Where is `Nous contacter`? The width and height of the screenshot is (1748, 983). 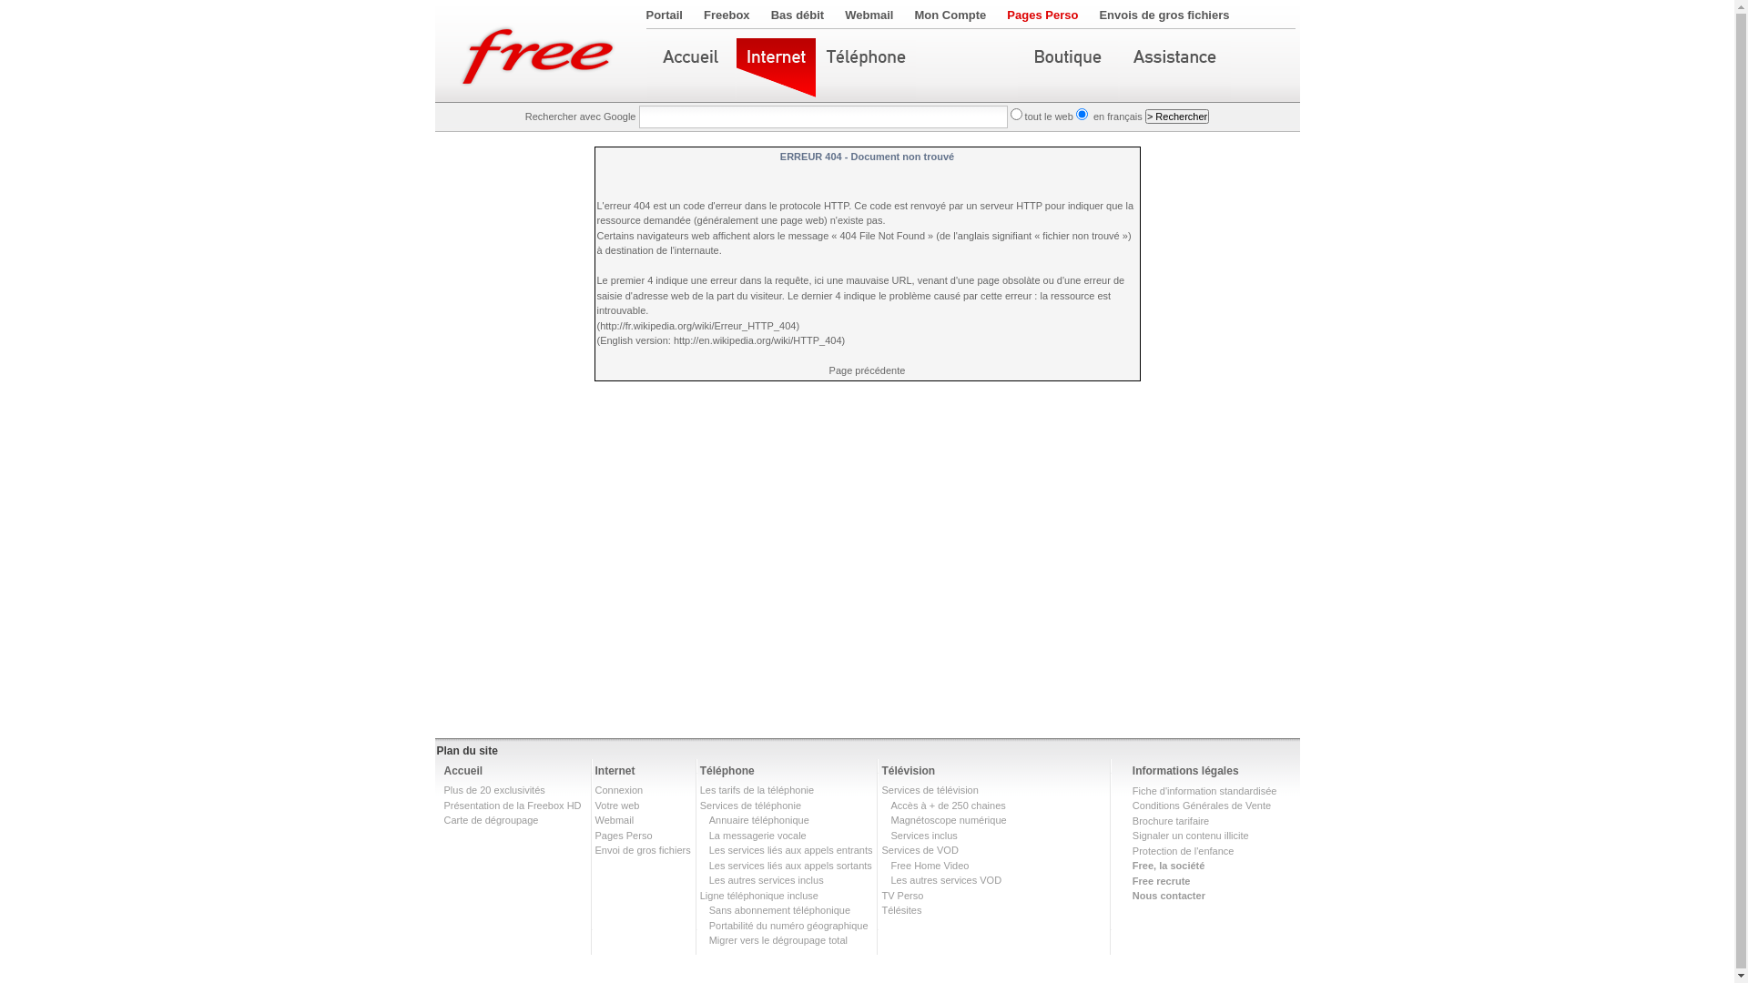 Nous contacter is located at coordinates (1169, 896).